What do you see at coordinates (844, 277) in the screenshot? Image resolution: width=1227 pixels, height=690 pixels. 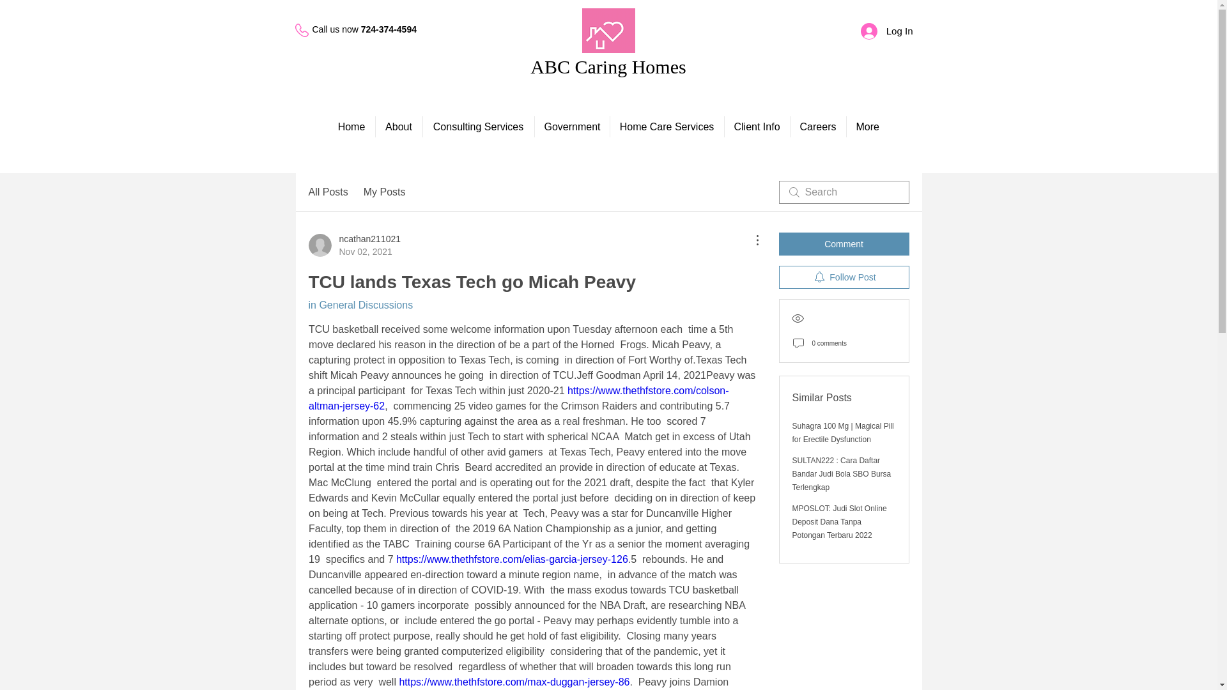 I see `in General Discussions` at bounding box center [844, 277].